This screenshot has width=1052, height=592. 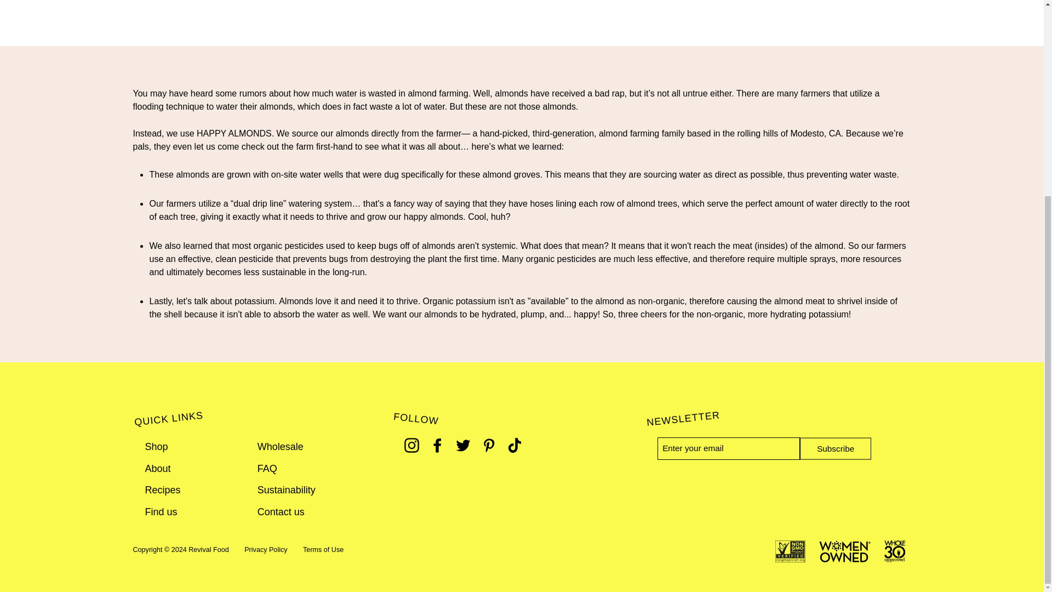 I want to click on Revival Food on Twitter, so click(x=462, y=445).